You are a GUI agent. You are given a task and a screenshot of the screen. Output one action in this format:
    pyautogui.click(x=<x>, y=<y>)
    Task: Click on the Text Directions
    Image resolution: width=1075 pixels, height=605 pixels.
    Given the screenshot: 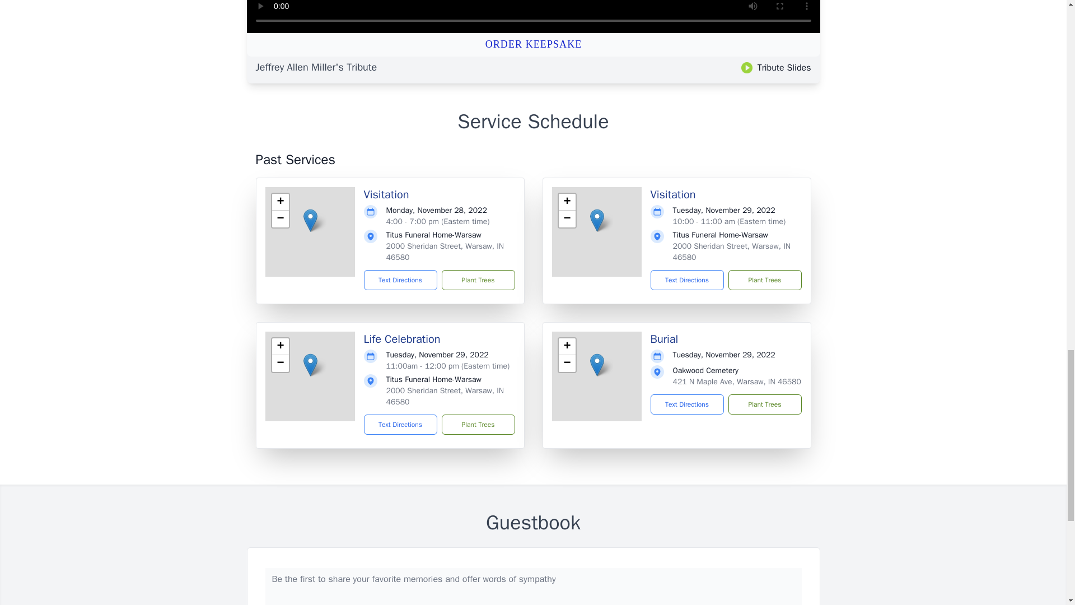 What is the action you would take?
    pyautogui.click(x=401, y=425)
    